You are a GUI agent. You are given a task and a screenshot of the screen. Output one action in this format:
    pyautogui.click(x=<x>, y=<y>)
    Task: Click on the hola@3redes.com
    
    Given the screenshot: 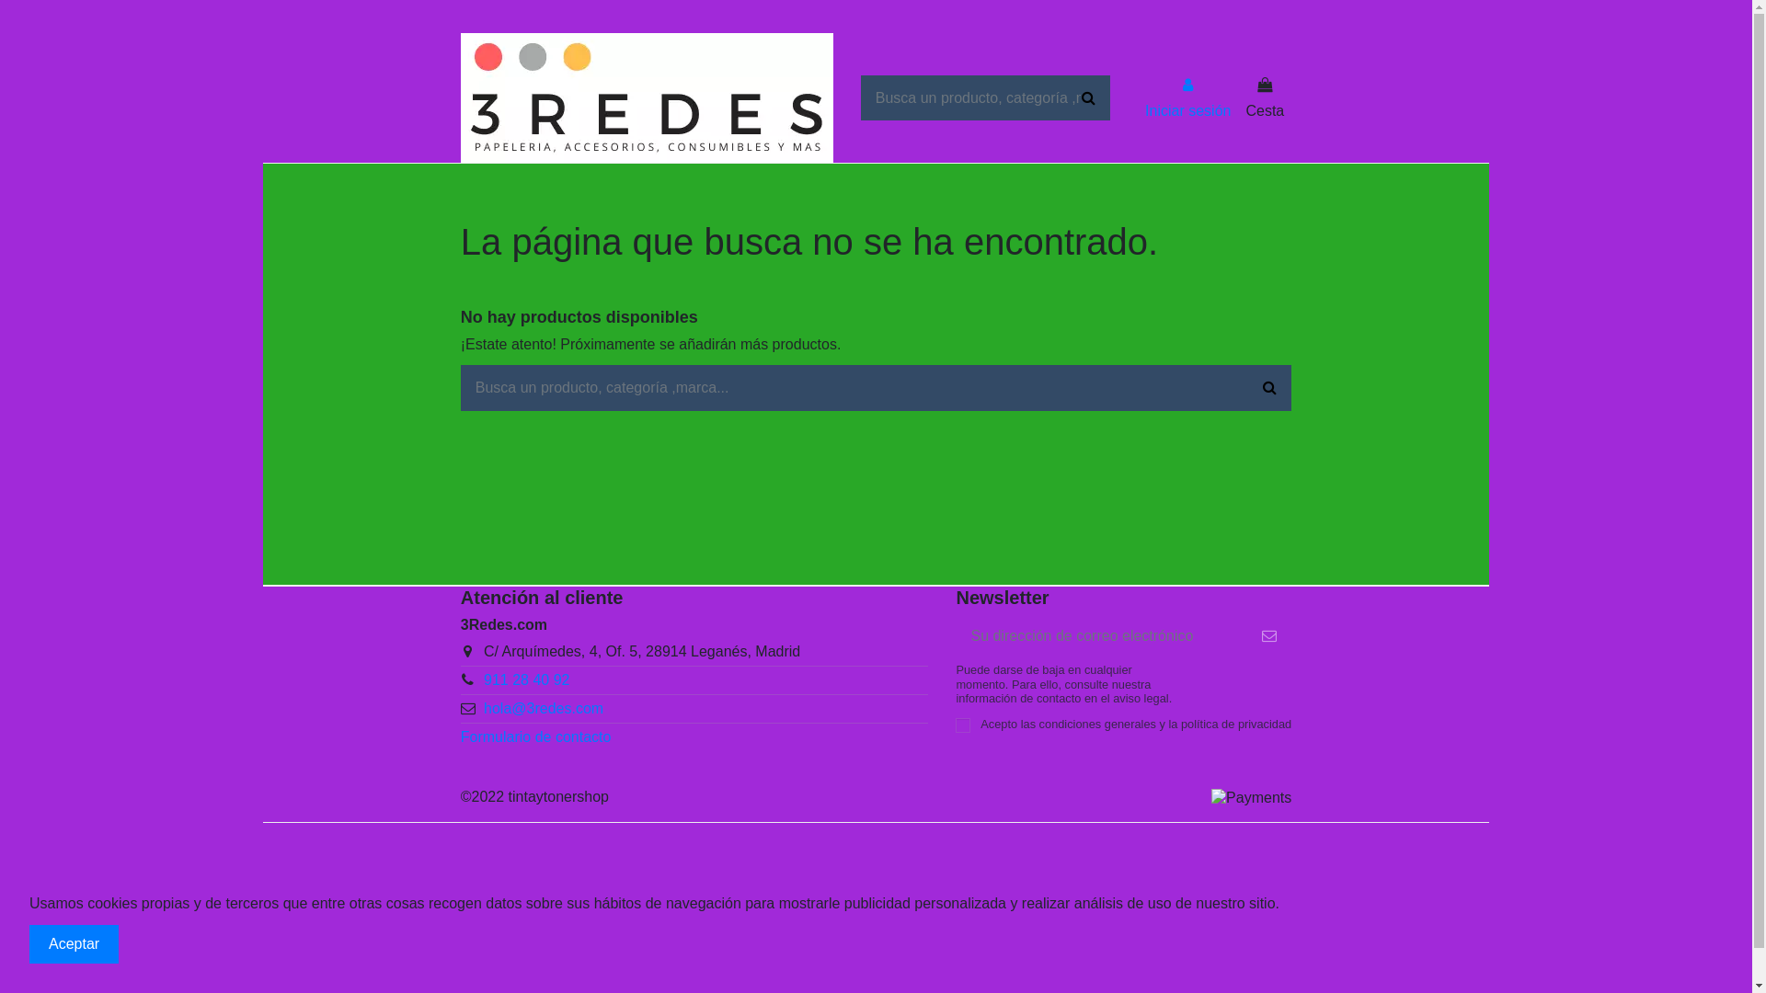 What is the action you would take?
    pyautogui.click(x=544, y=708)
    